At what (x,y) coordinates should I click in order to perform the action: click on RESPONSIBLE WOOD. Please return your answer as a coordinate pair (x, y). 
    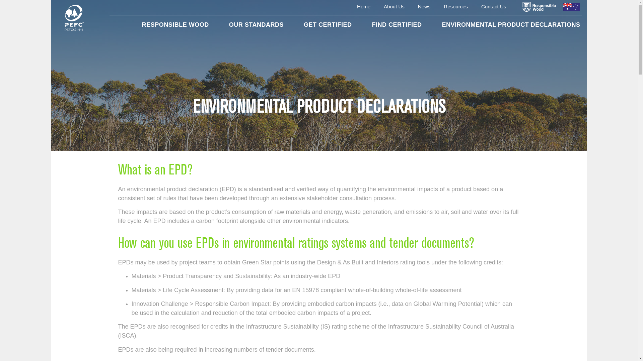
    Looking at the image, I should click on (175, 25).